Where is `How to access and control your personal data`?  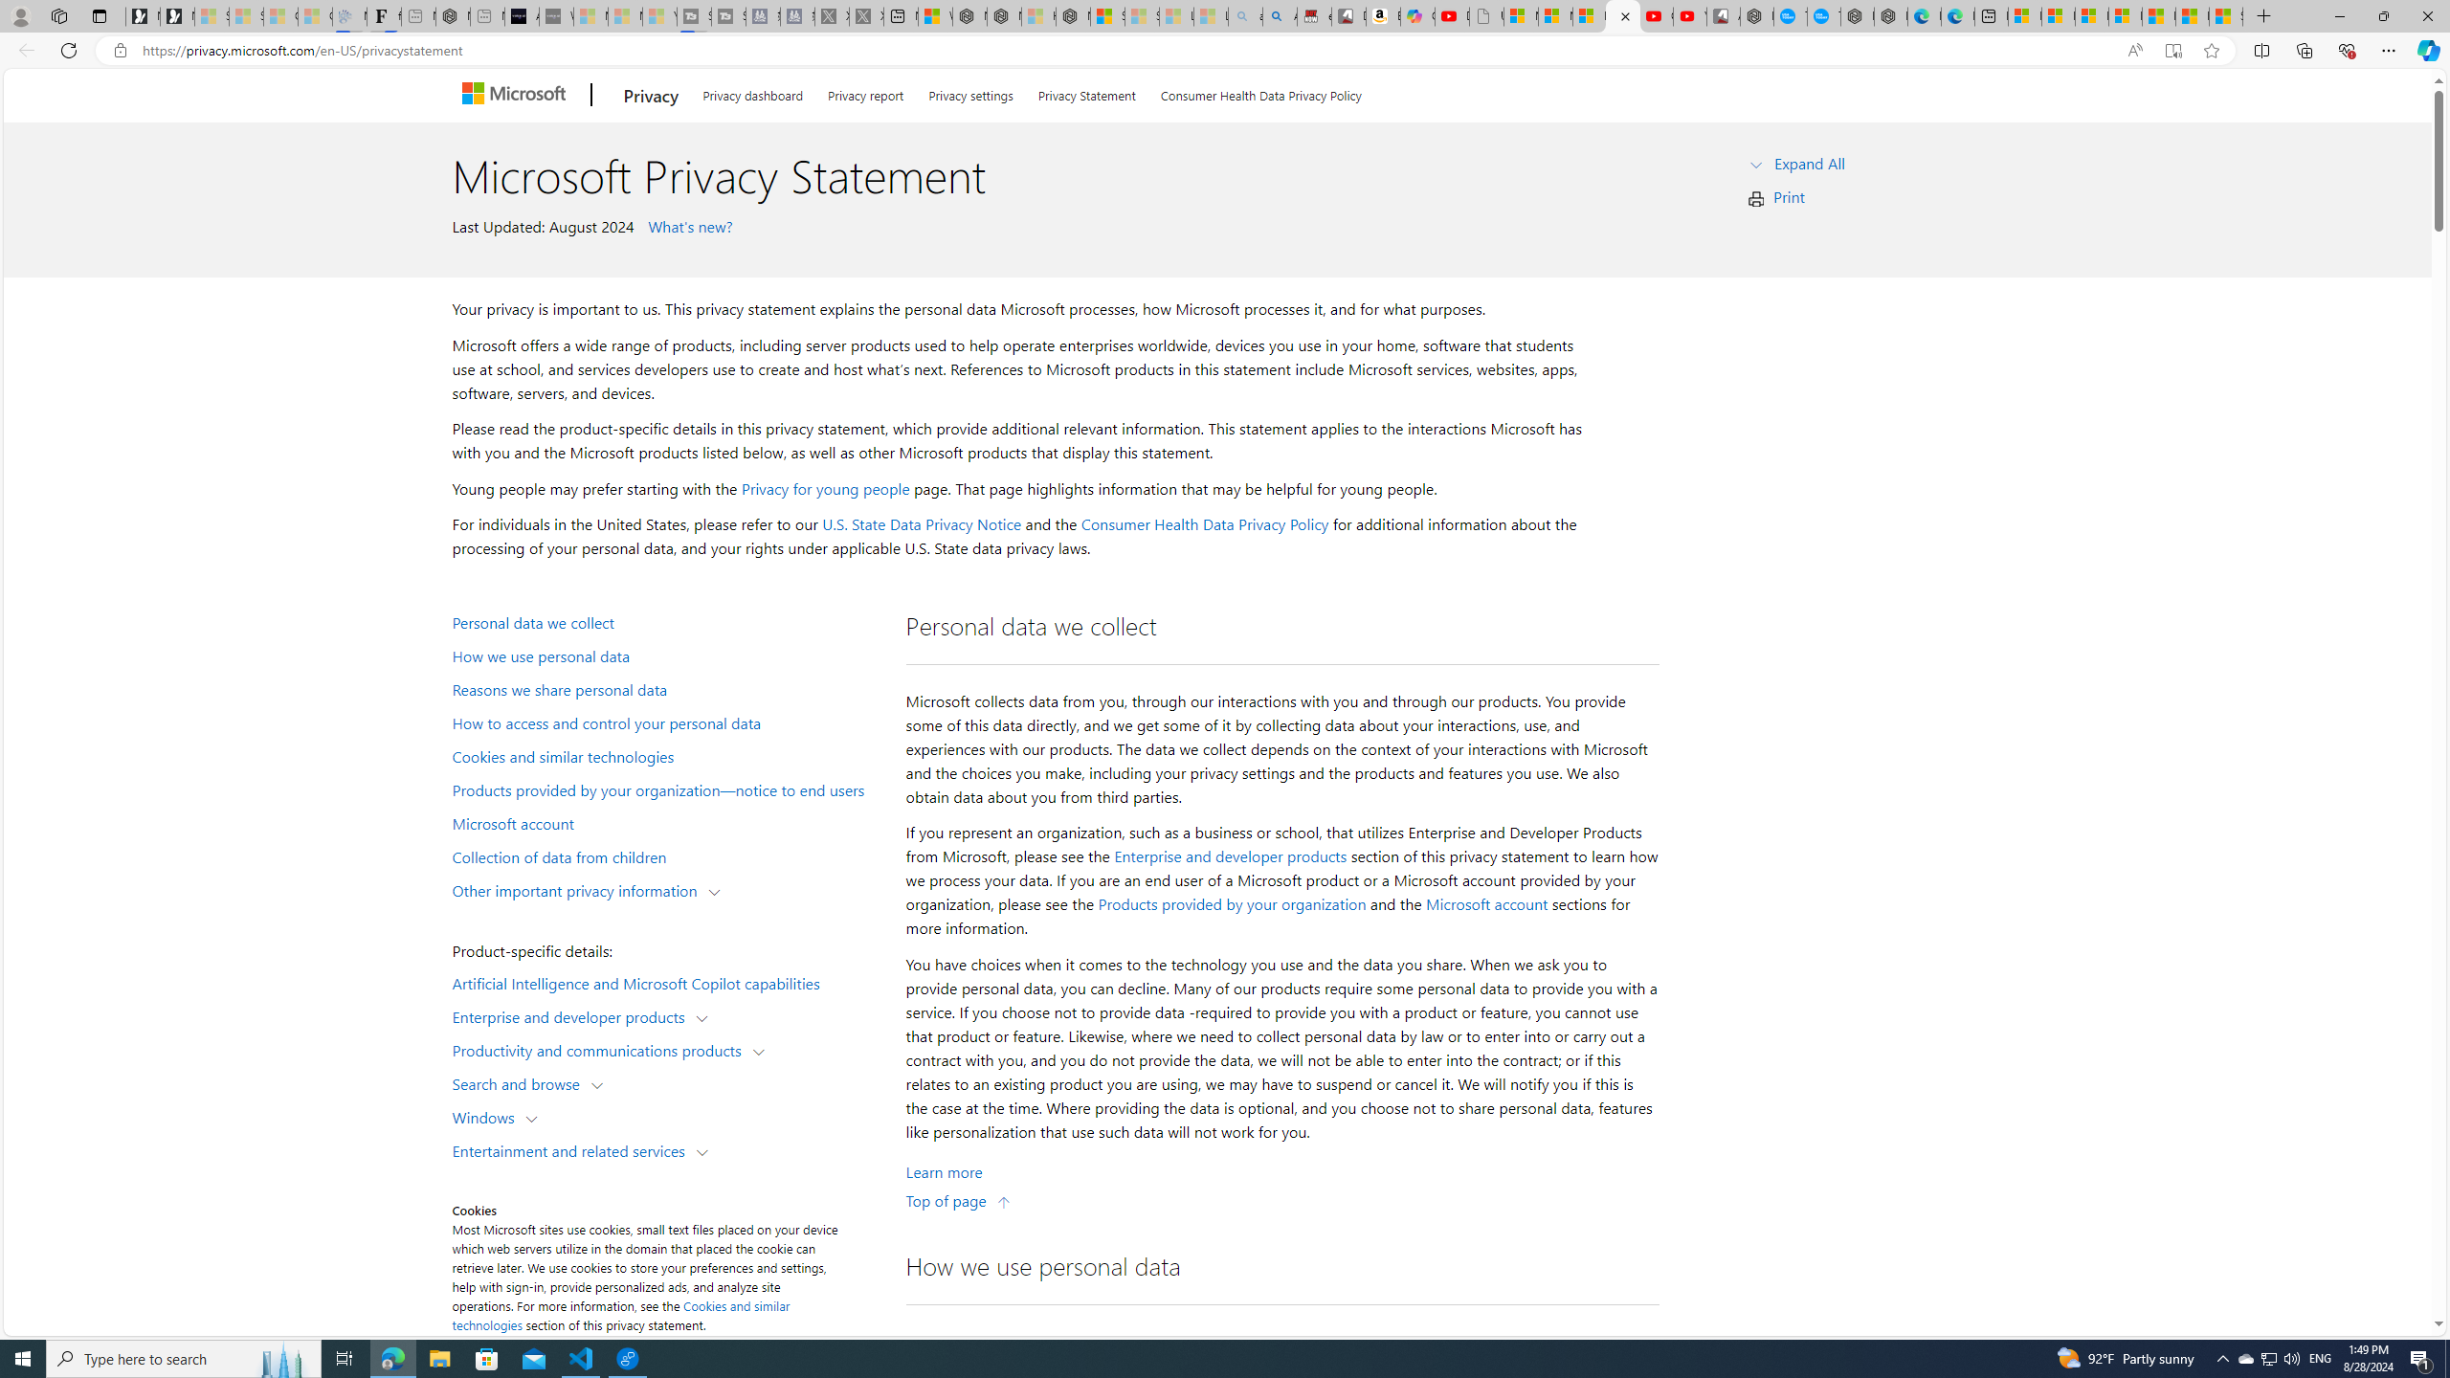 How to access and control your personal data is located at coordinates (666, 722).